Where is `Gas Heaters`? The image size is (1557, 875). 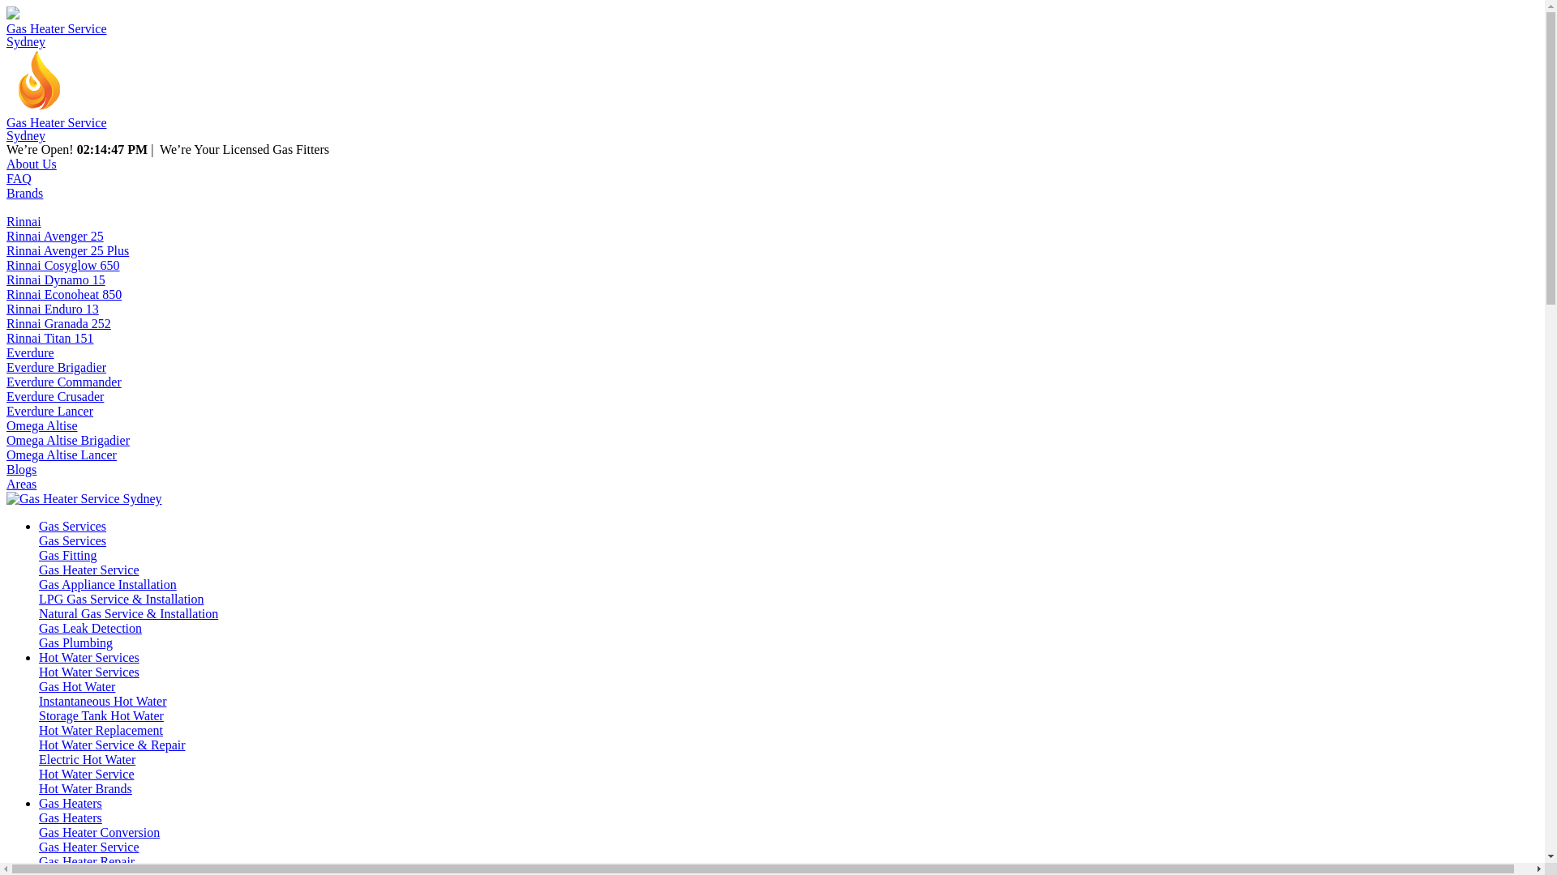
Gas Heaters is located at coordinates (71, 817).